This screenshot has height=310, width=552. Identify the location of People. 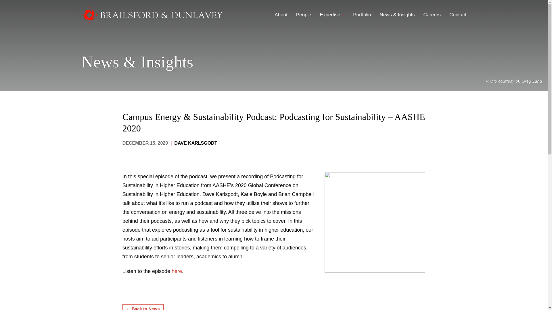
(304, 14).